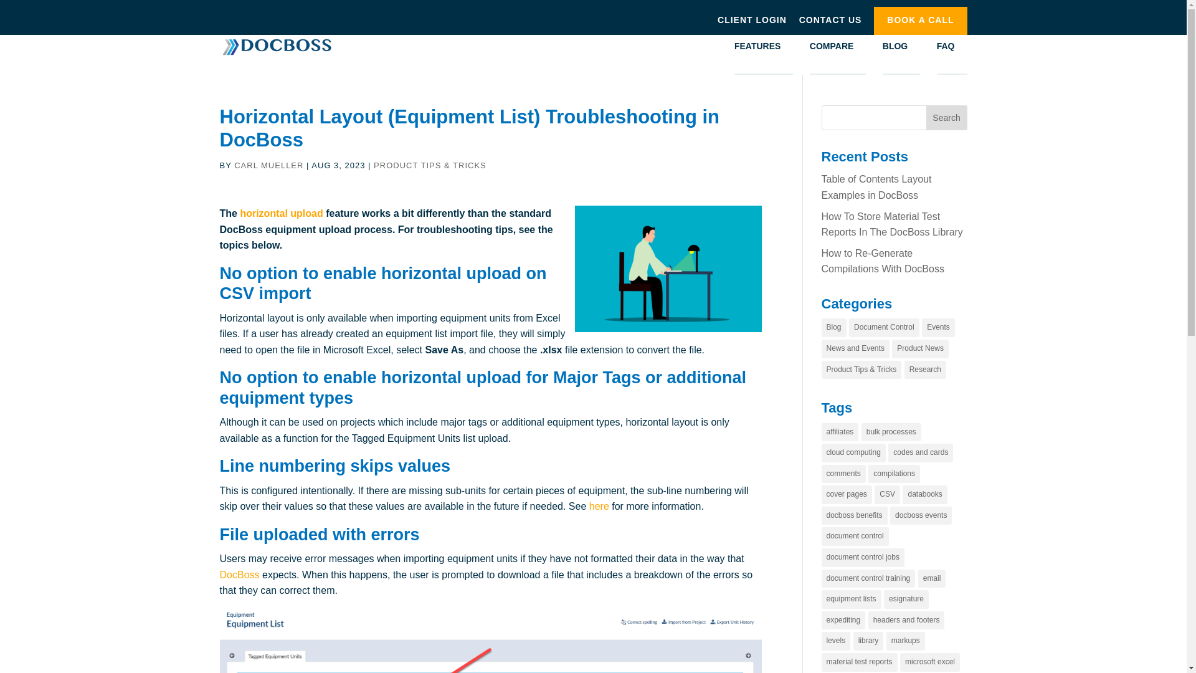 This screenshot has height=673, width=1196. What do you see at coordinates (921, 516) in the screenshot?
I see `docboss events` at bounding box center [921, 516].